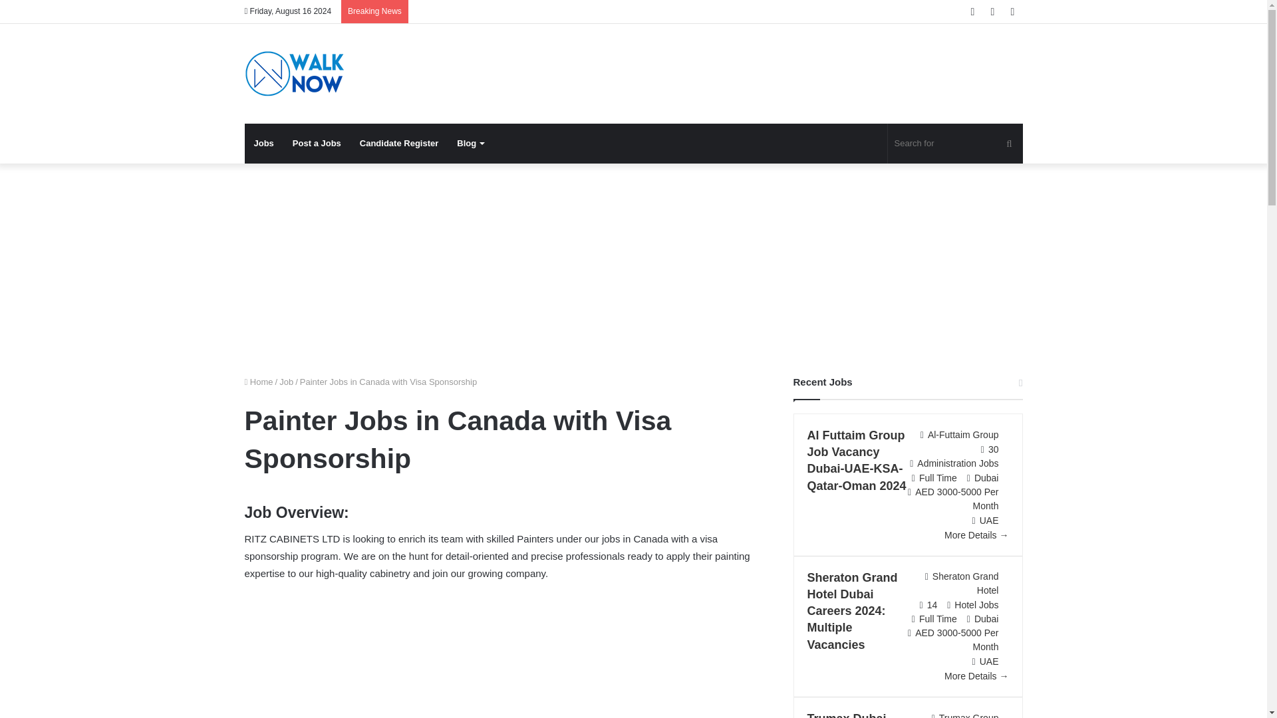  I want to click on Al-Futtaim Group, so click(963, 435).